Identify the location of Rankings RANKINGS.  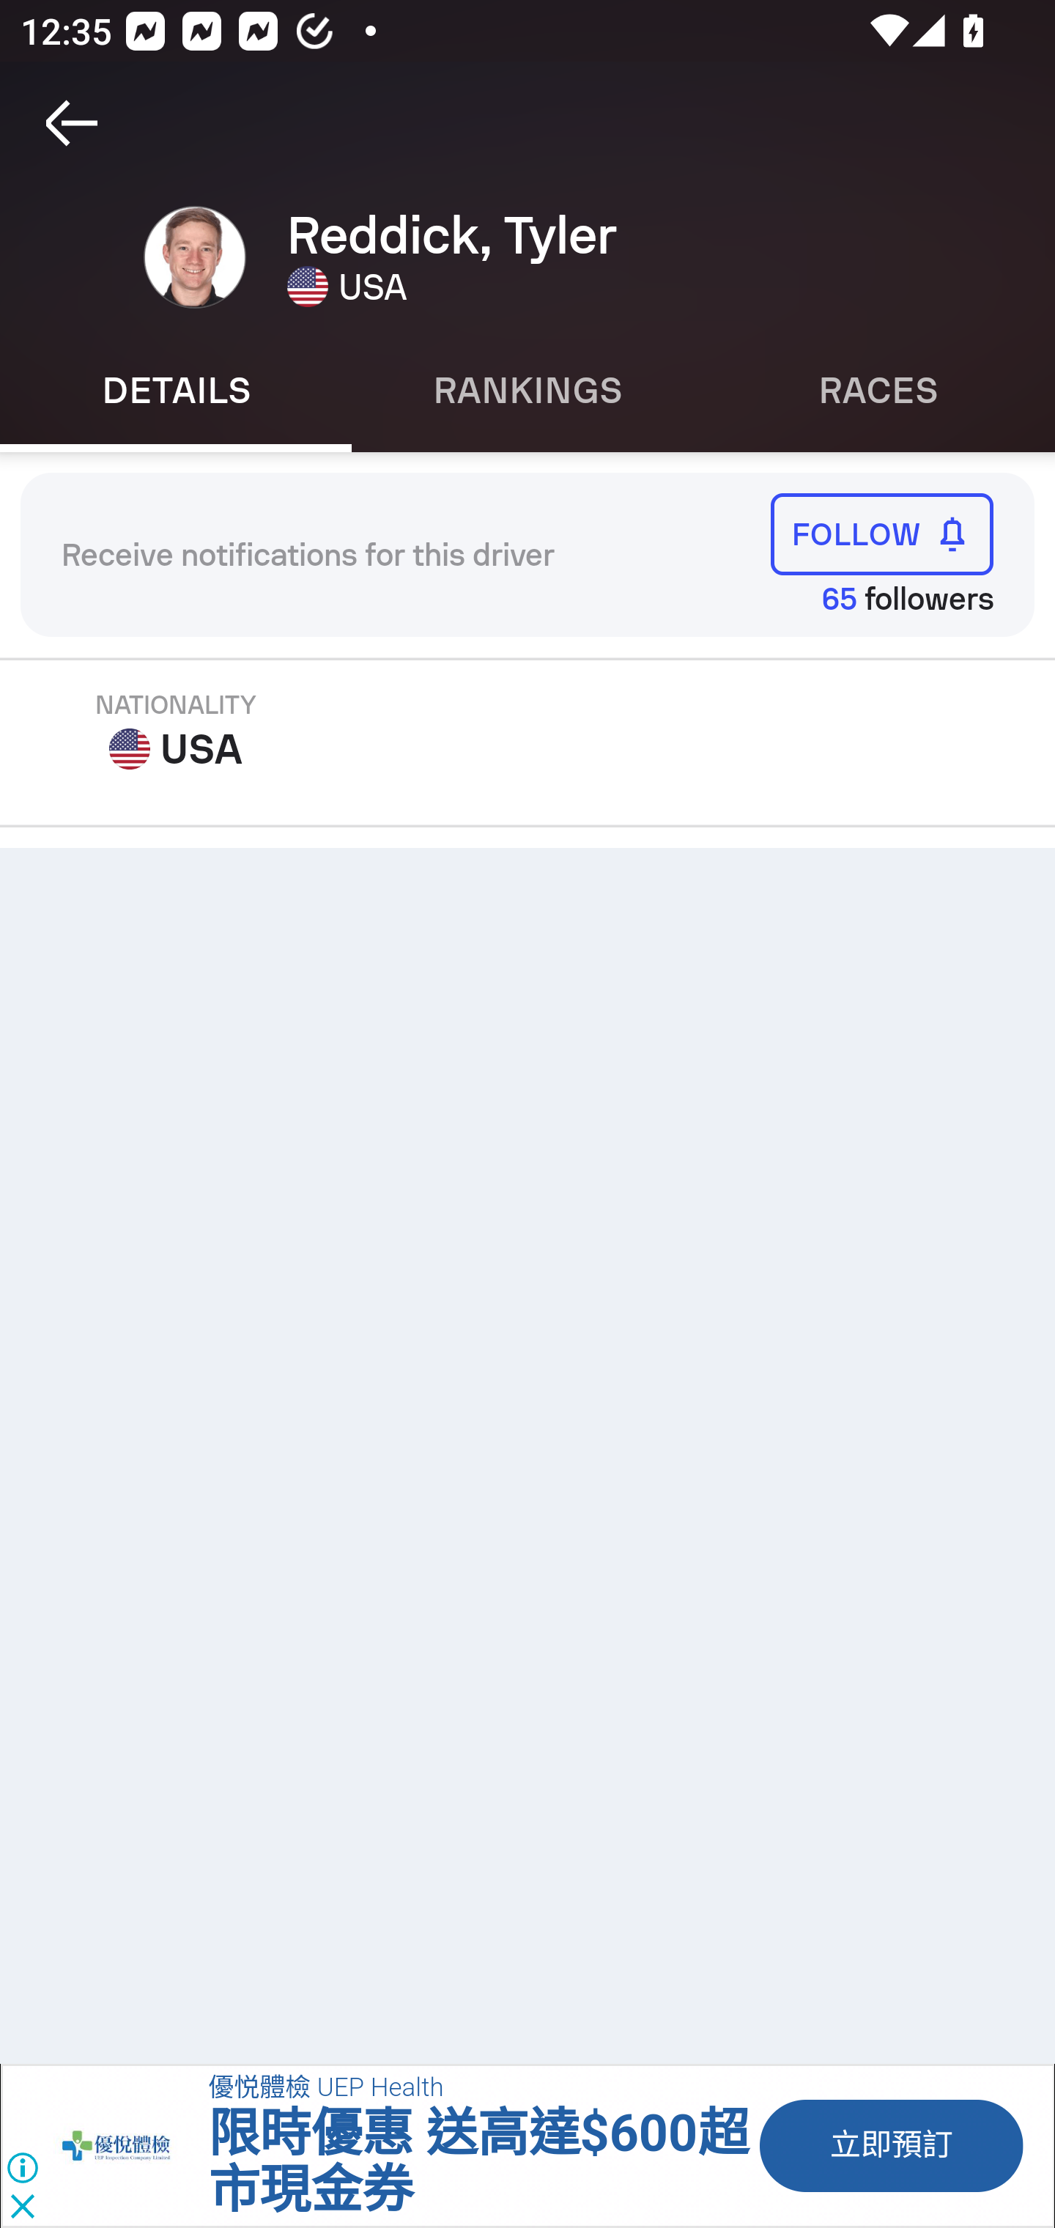
(527, 391).